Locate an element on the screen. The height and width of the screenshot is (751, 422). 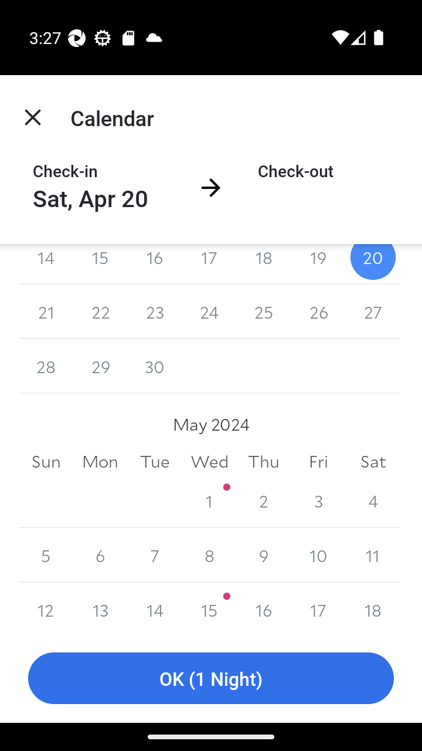
16 16 May 2024 is located at coordinates (264, 608).